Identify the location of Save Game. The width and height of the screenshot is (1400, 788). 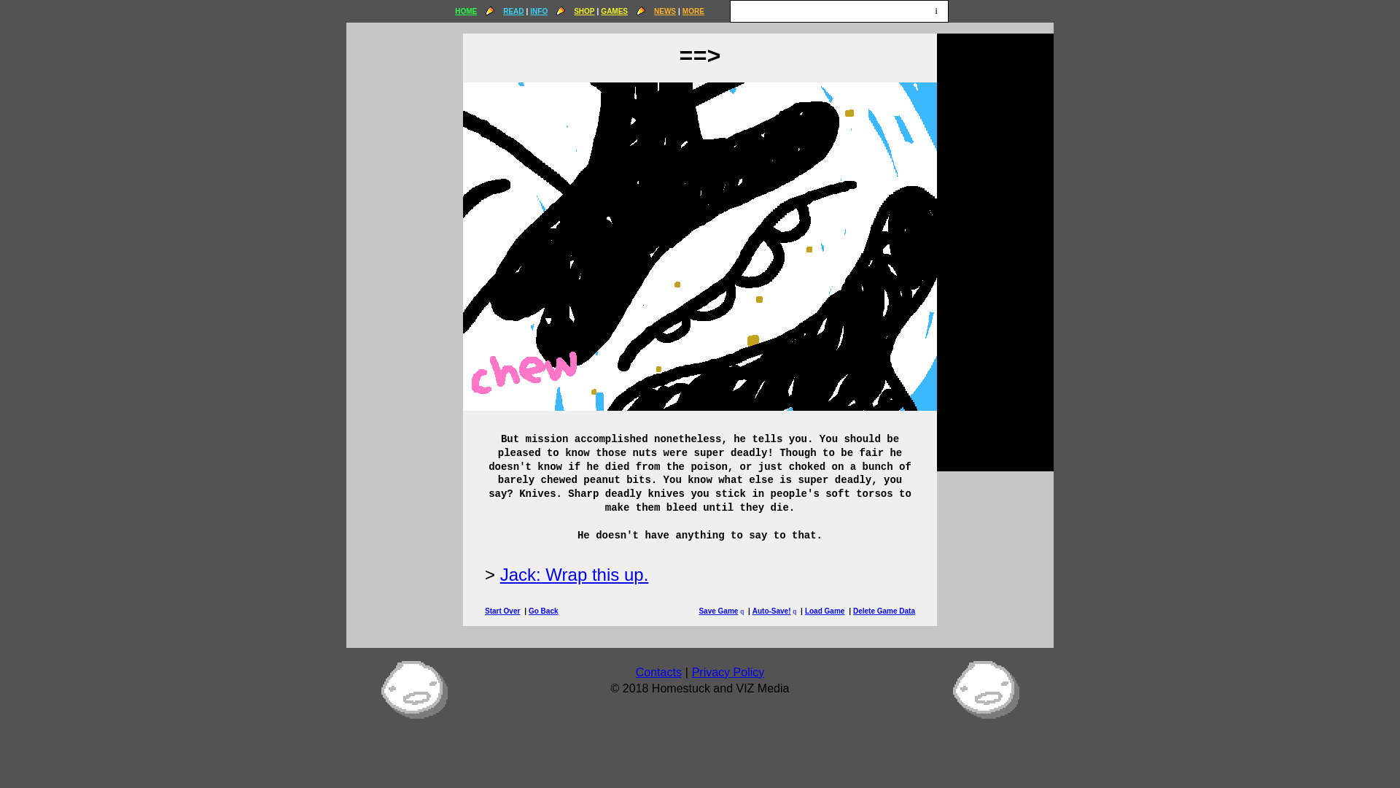
(717, 611).